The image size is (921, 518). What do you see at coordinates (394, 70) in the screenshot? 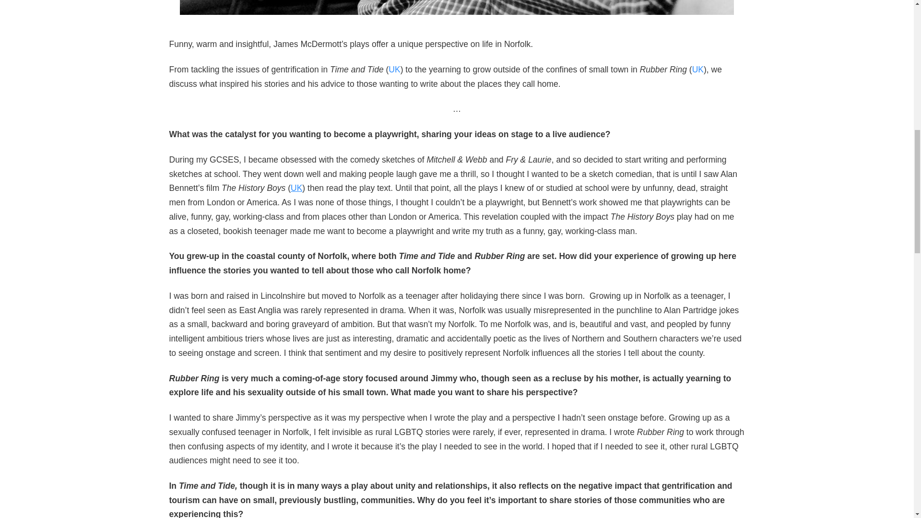
I see `UK` at bounding box center [394, 70].